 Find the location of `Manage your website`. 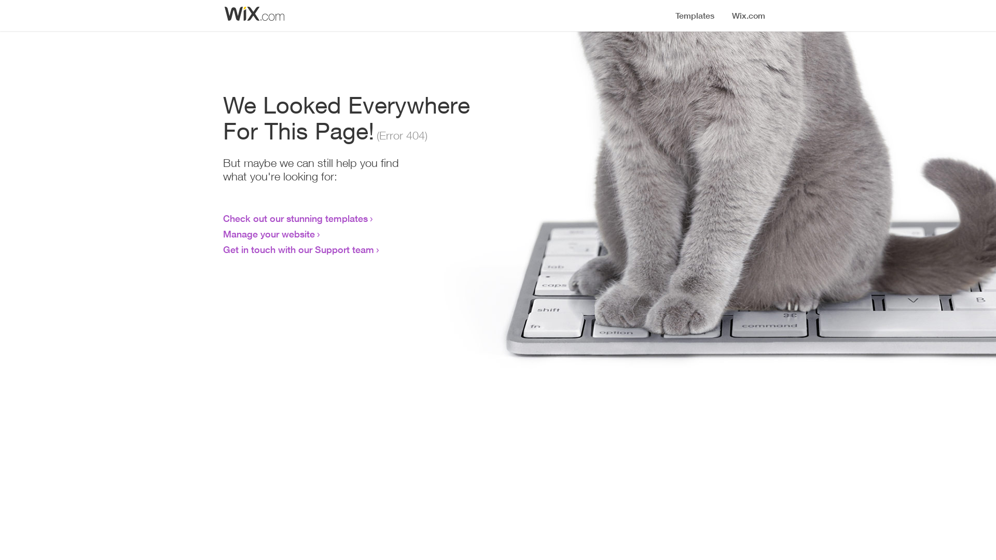

Manage your website is located at coordinates (269, 234).